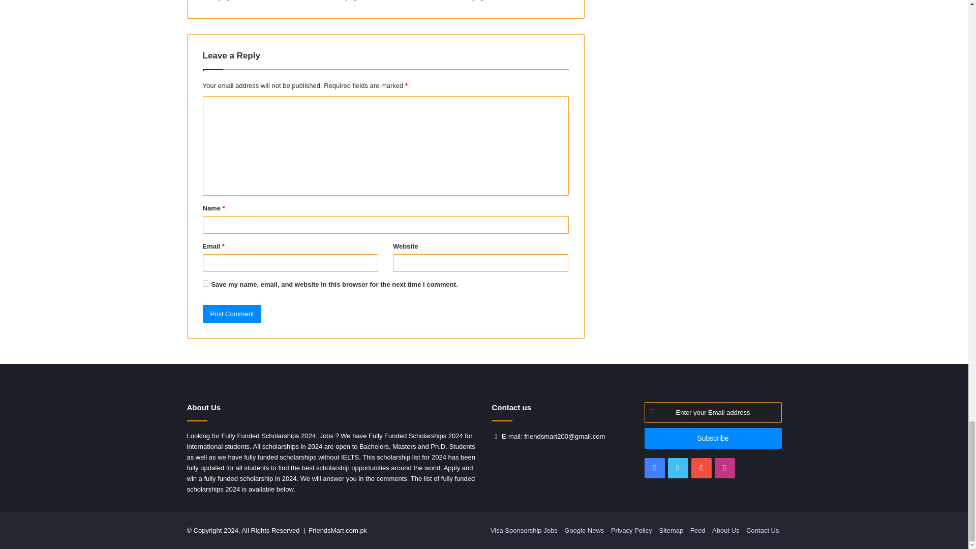  What do you see at coordinates (713, 438) in the screenshot?
I see `Subscribe` at bounding box center [713, 438].